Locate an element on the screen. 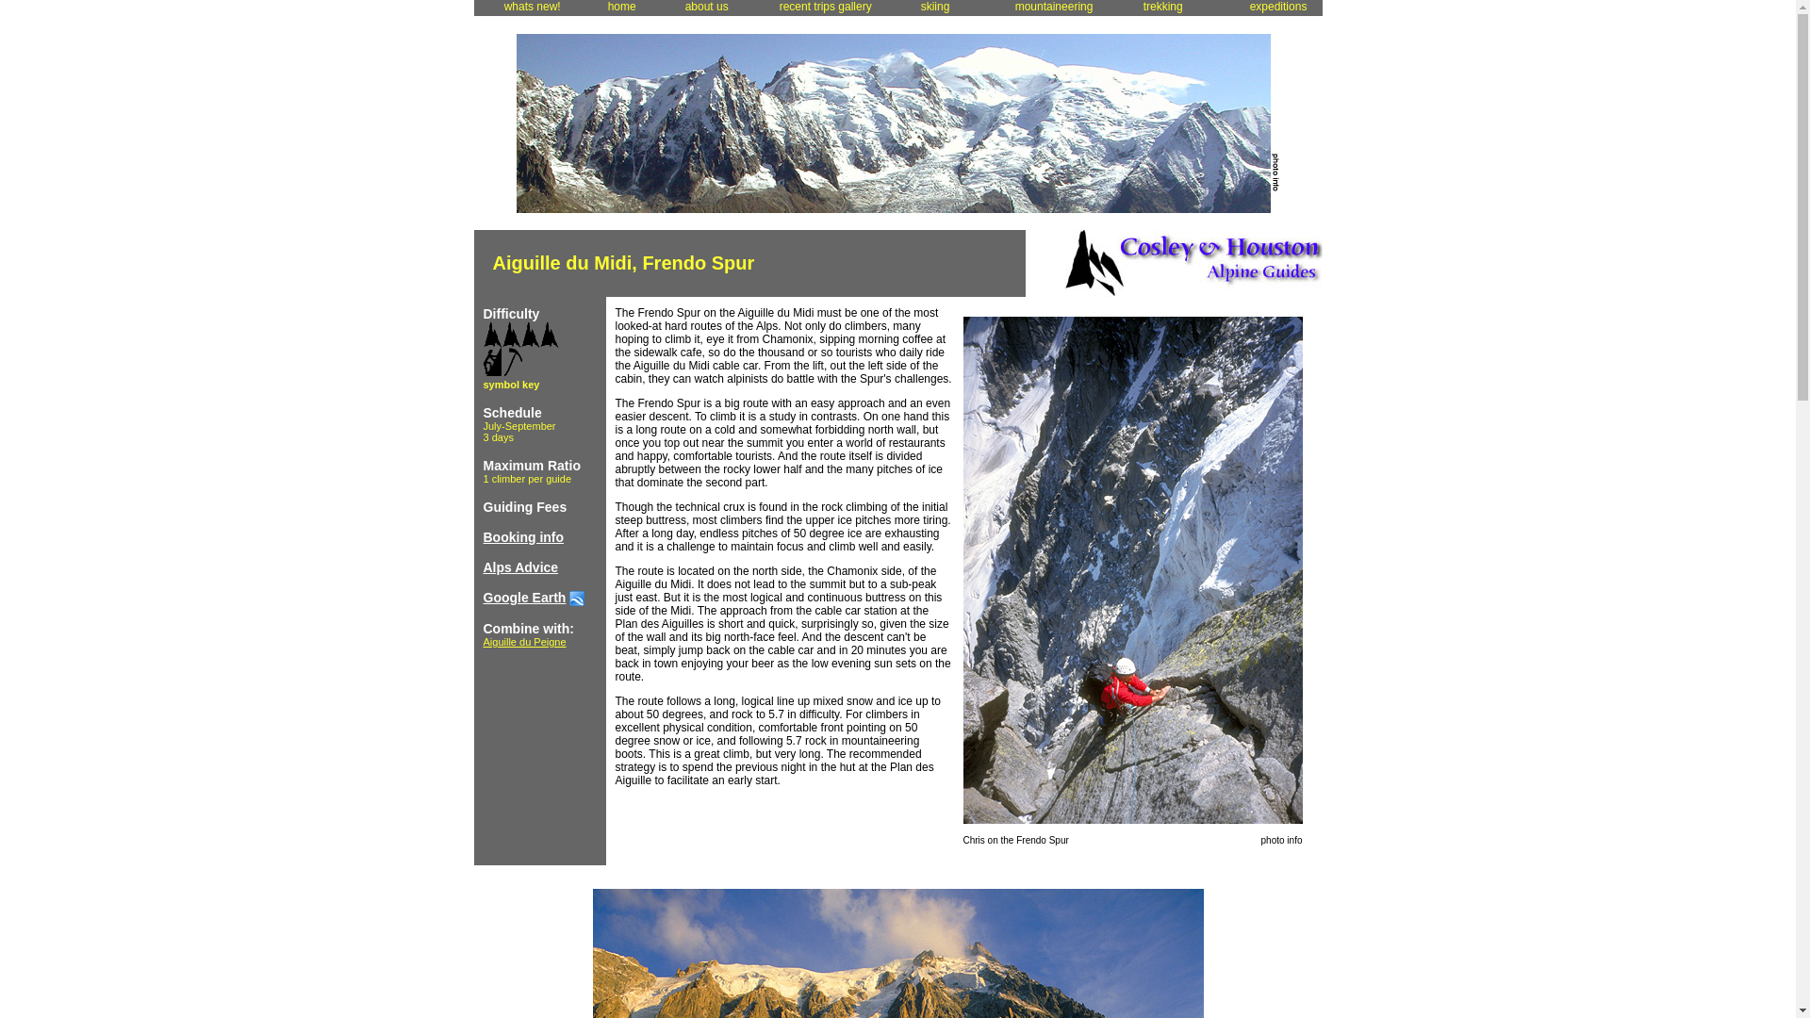    trekking is located at coordinates (1171, 8).